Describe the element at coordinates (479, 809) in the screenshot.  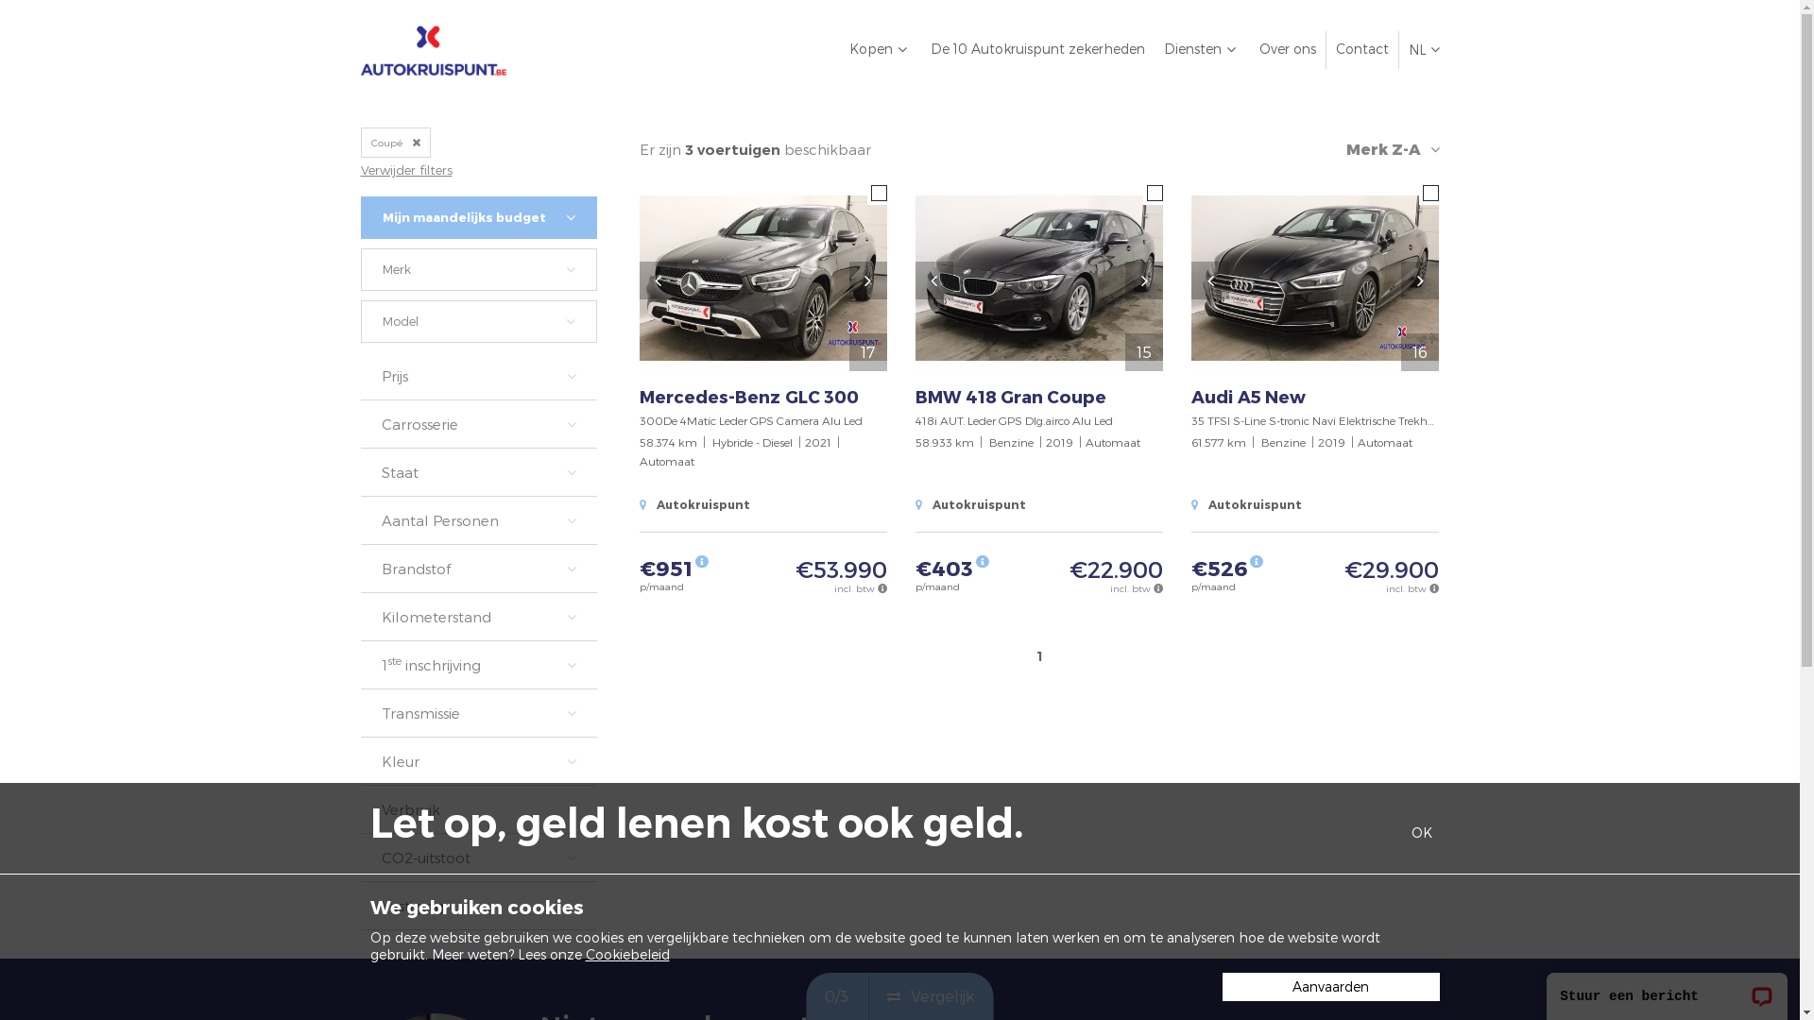
I see `Verbruik` at that location.